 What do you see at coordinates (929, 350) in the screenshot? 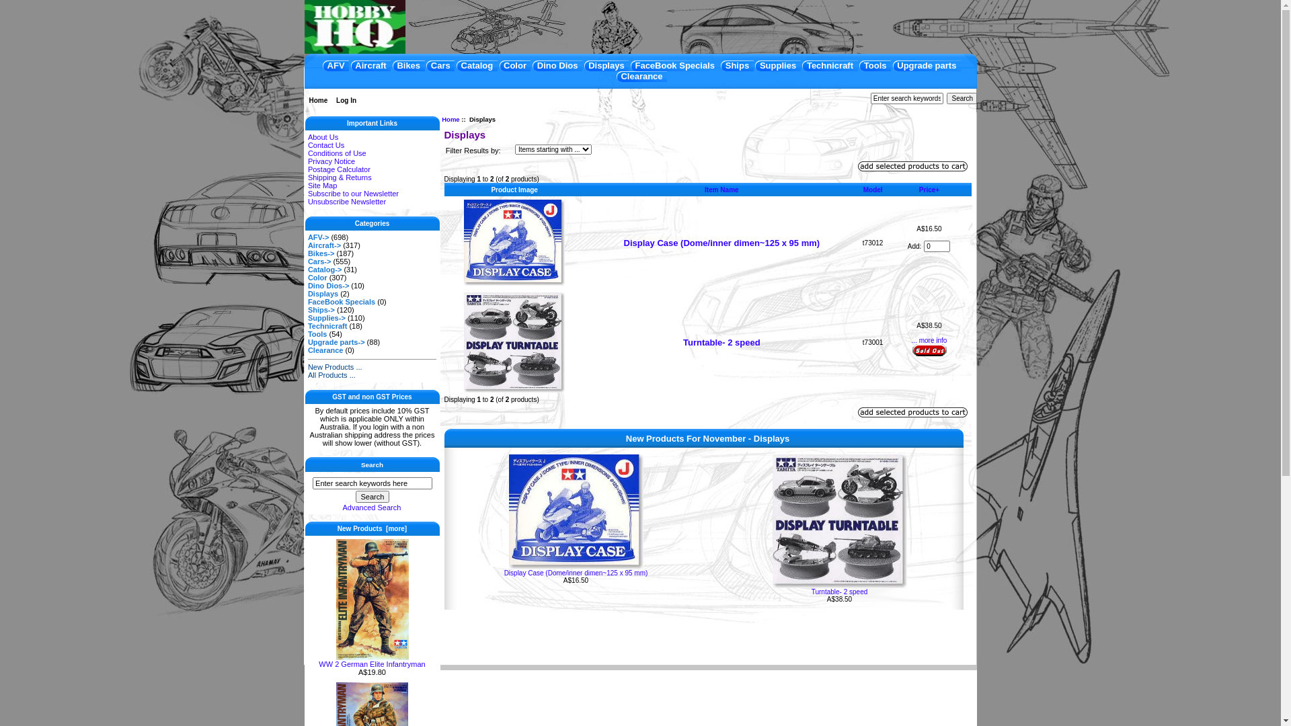
I see ` Sold Out ` at bounding box center [929, 350].